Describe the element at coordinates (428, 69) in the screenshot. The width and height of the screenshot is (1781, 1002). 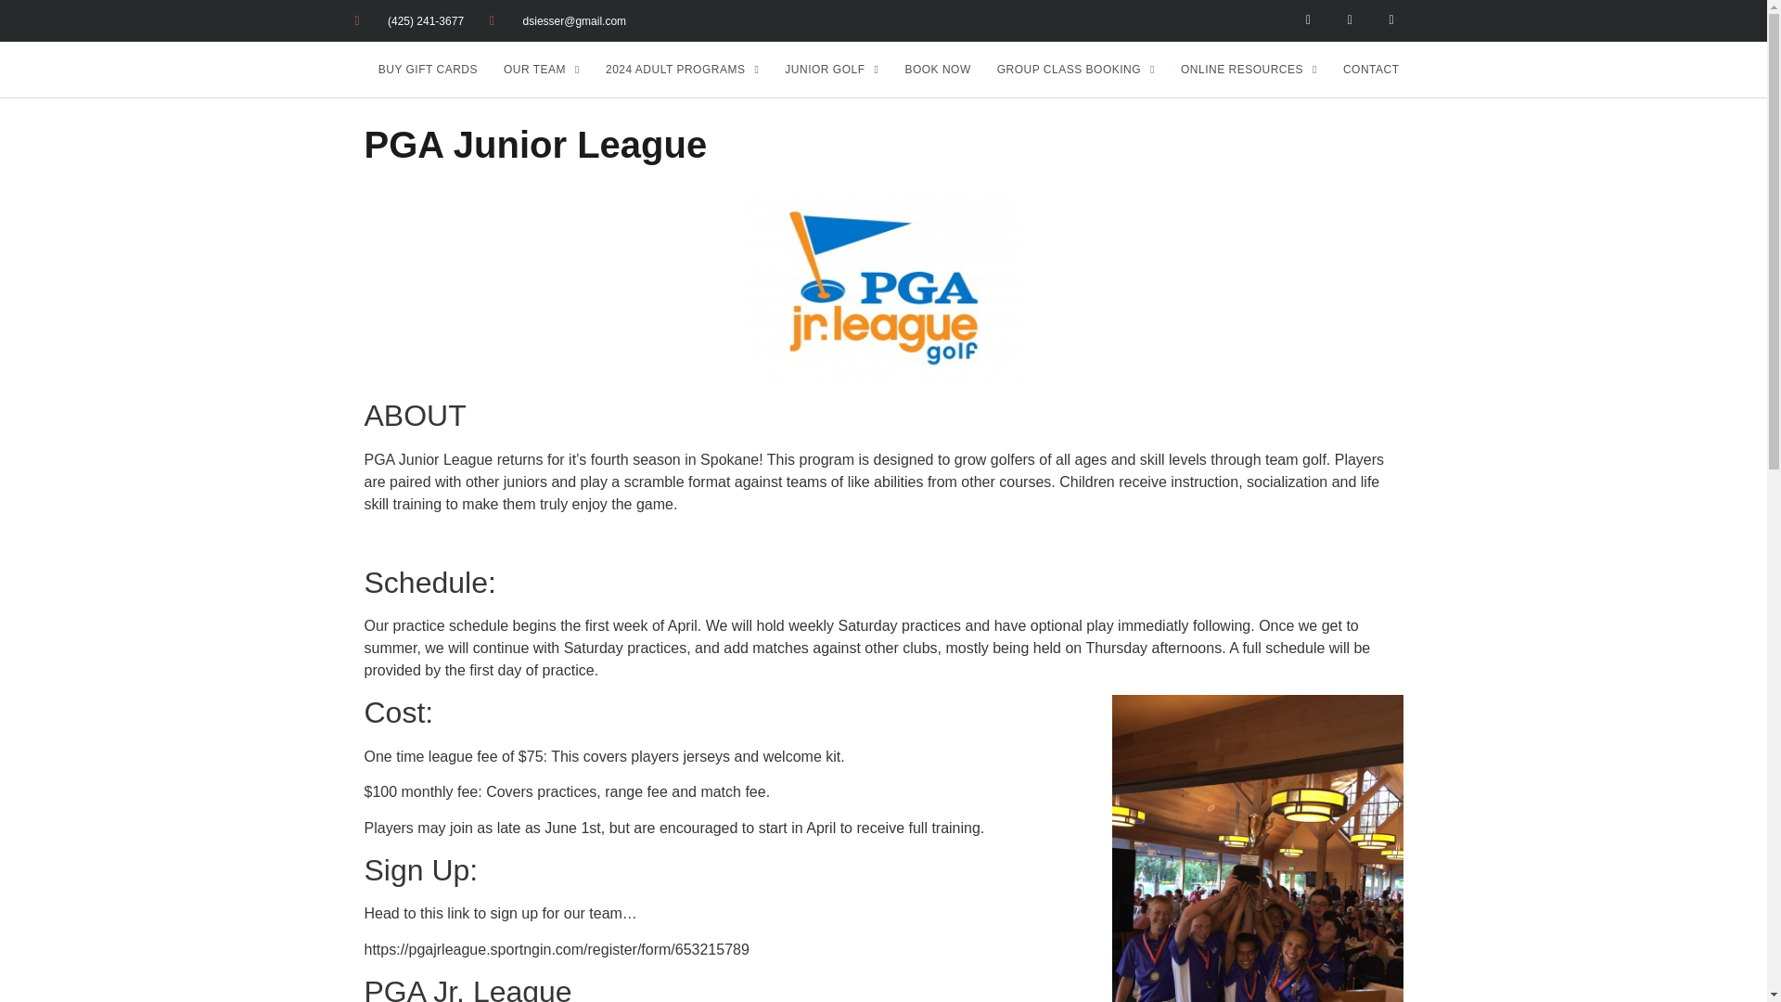
I see `BUY GIFT CARDS` at that location.